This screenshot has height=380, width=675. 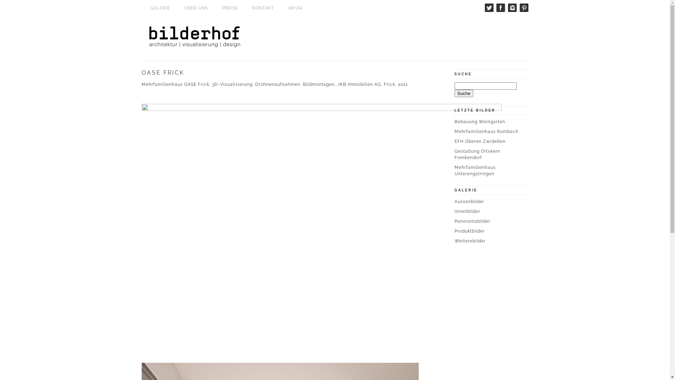 What do you see at coordinates (472, 221) in the screenshot?
I see `Panoramabilder` at bounding box center [472, 221].